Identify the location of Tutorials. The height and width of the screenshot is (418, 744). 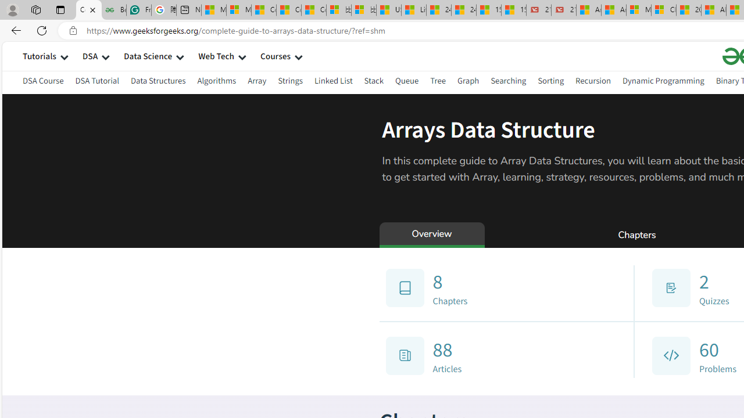
(40, 56).